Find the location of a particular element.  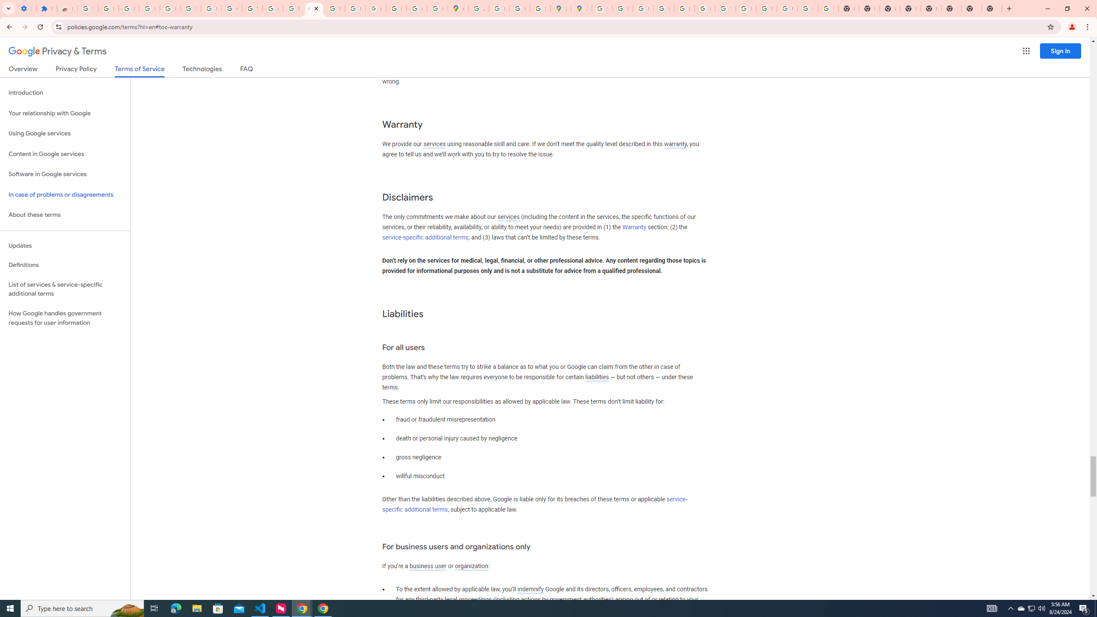

service-specific additional terms is located at coordinates (535, 505).